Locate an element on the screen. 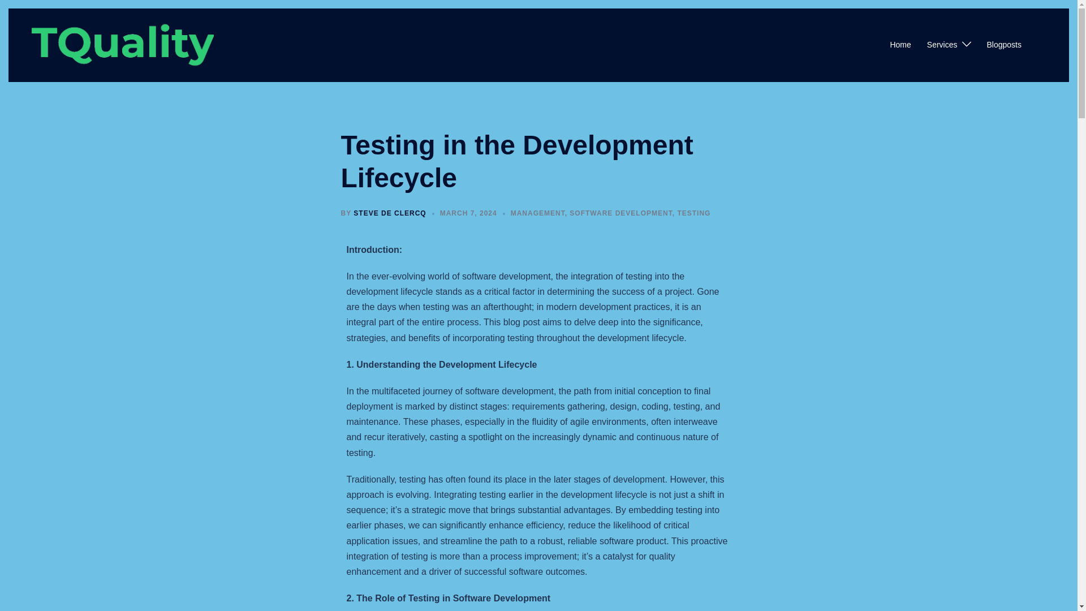 This screenshot has height=611, width=1086. Blogposts is located at coordinates (1005, 45).